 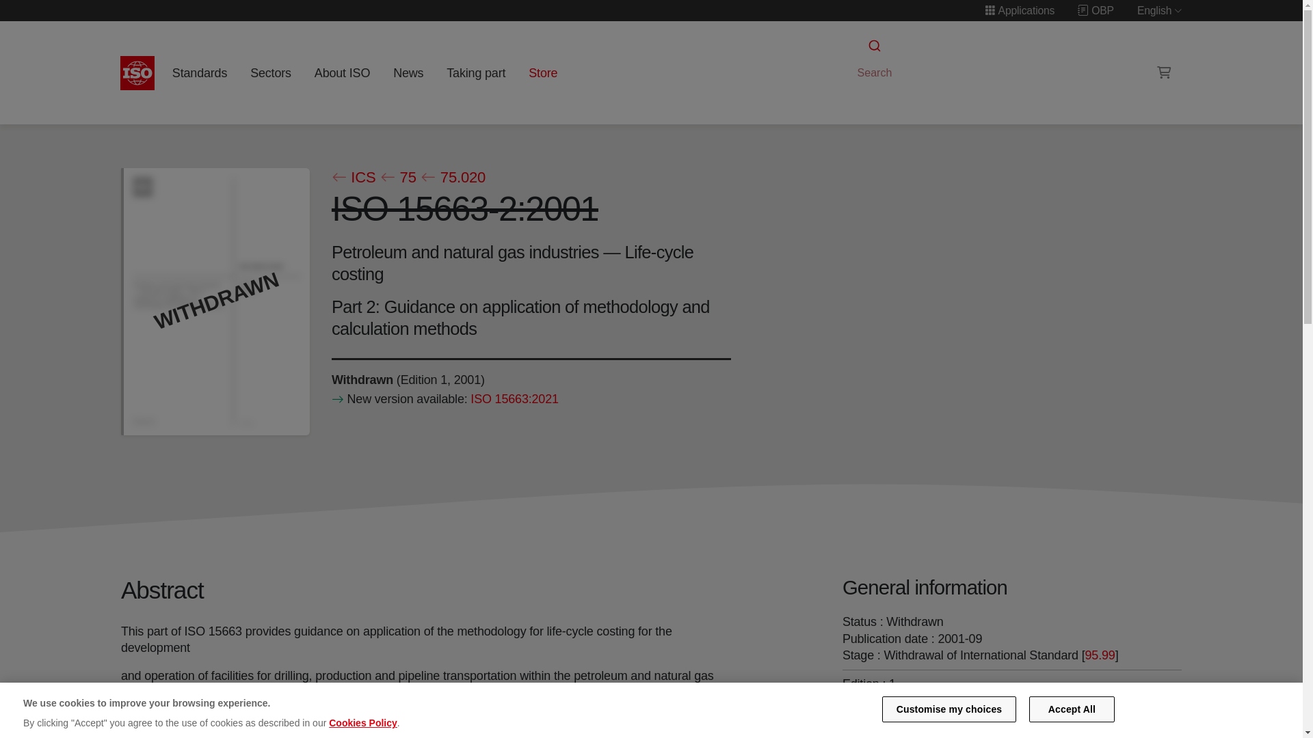 What do you see at coordinates (992, 730) in the screenshot?
I see `Oil and gas industries including lower carbon energy` at bounding box center [992, 730].